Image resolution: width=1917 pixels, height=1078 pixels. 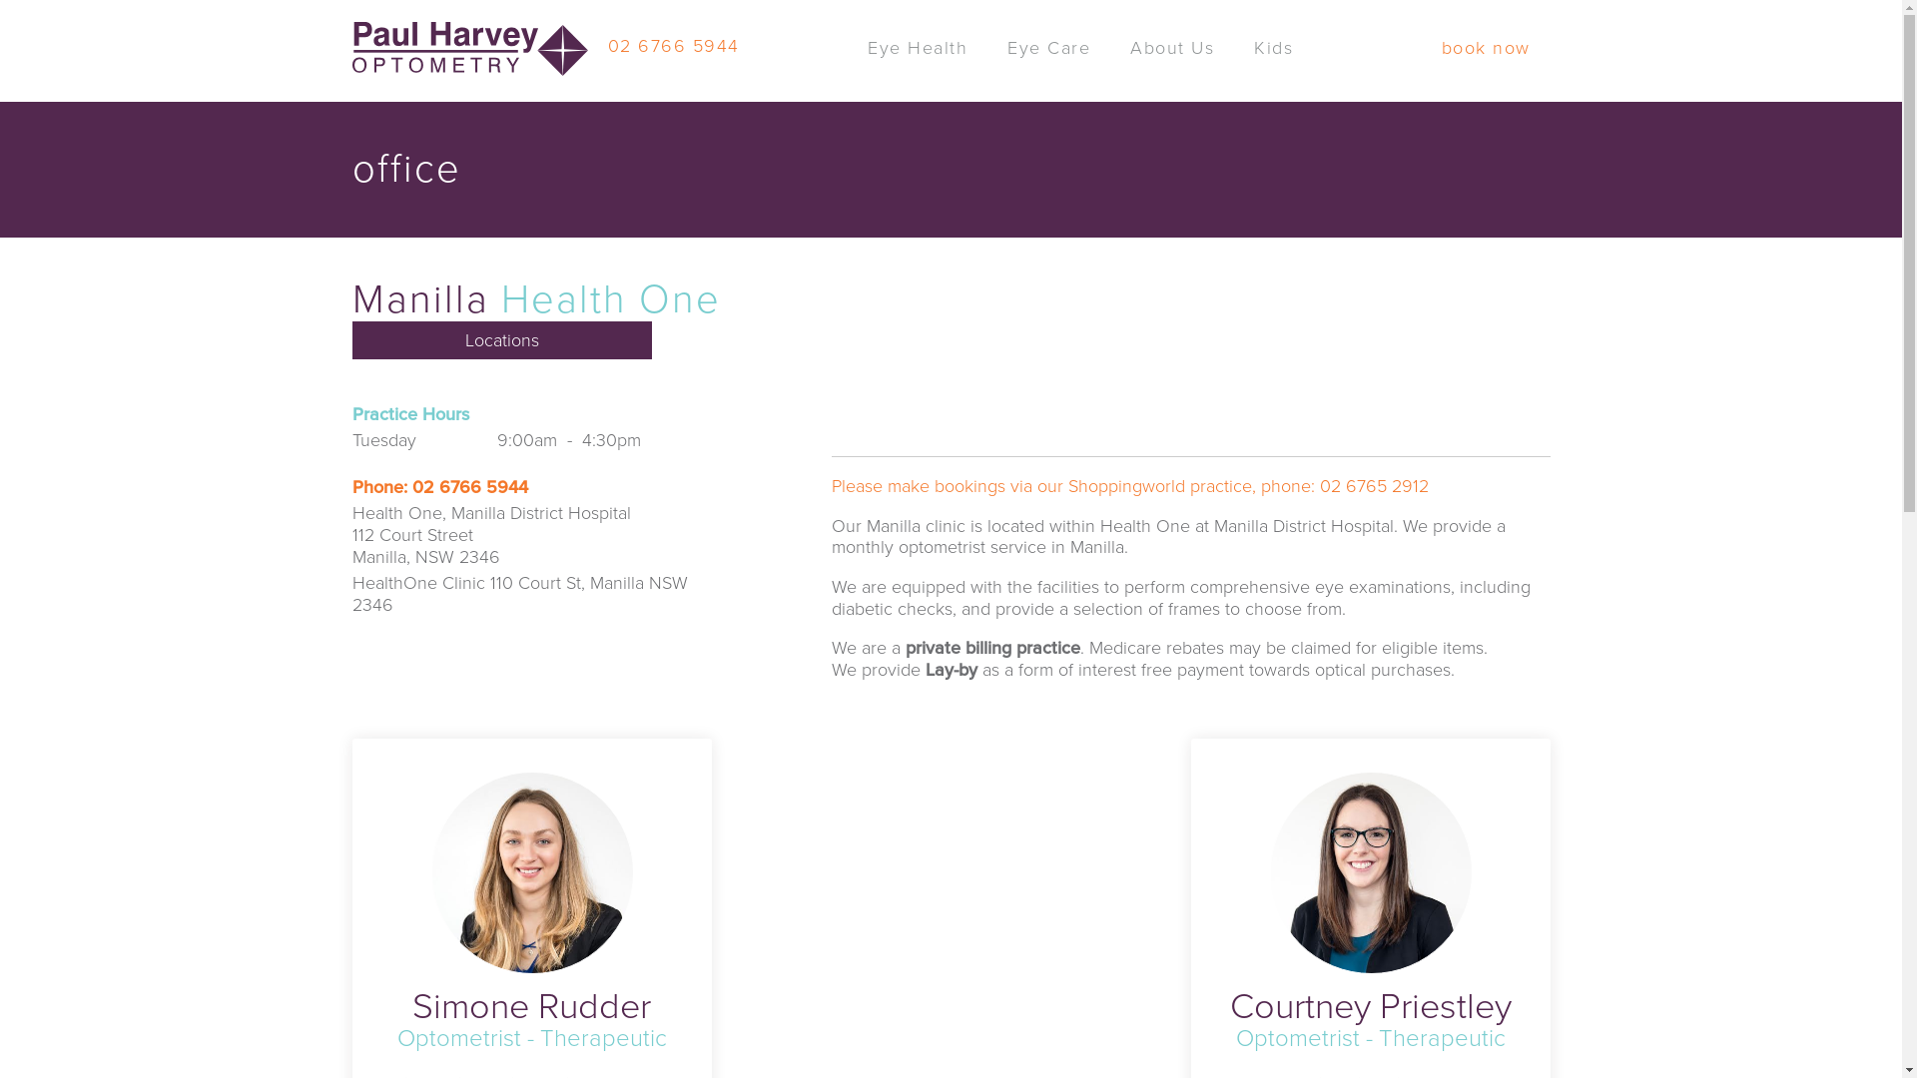 I want to click on Locations, so click(x=501, y=340).